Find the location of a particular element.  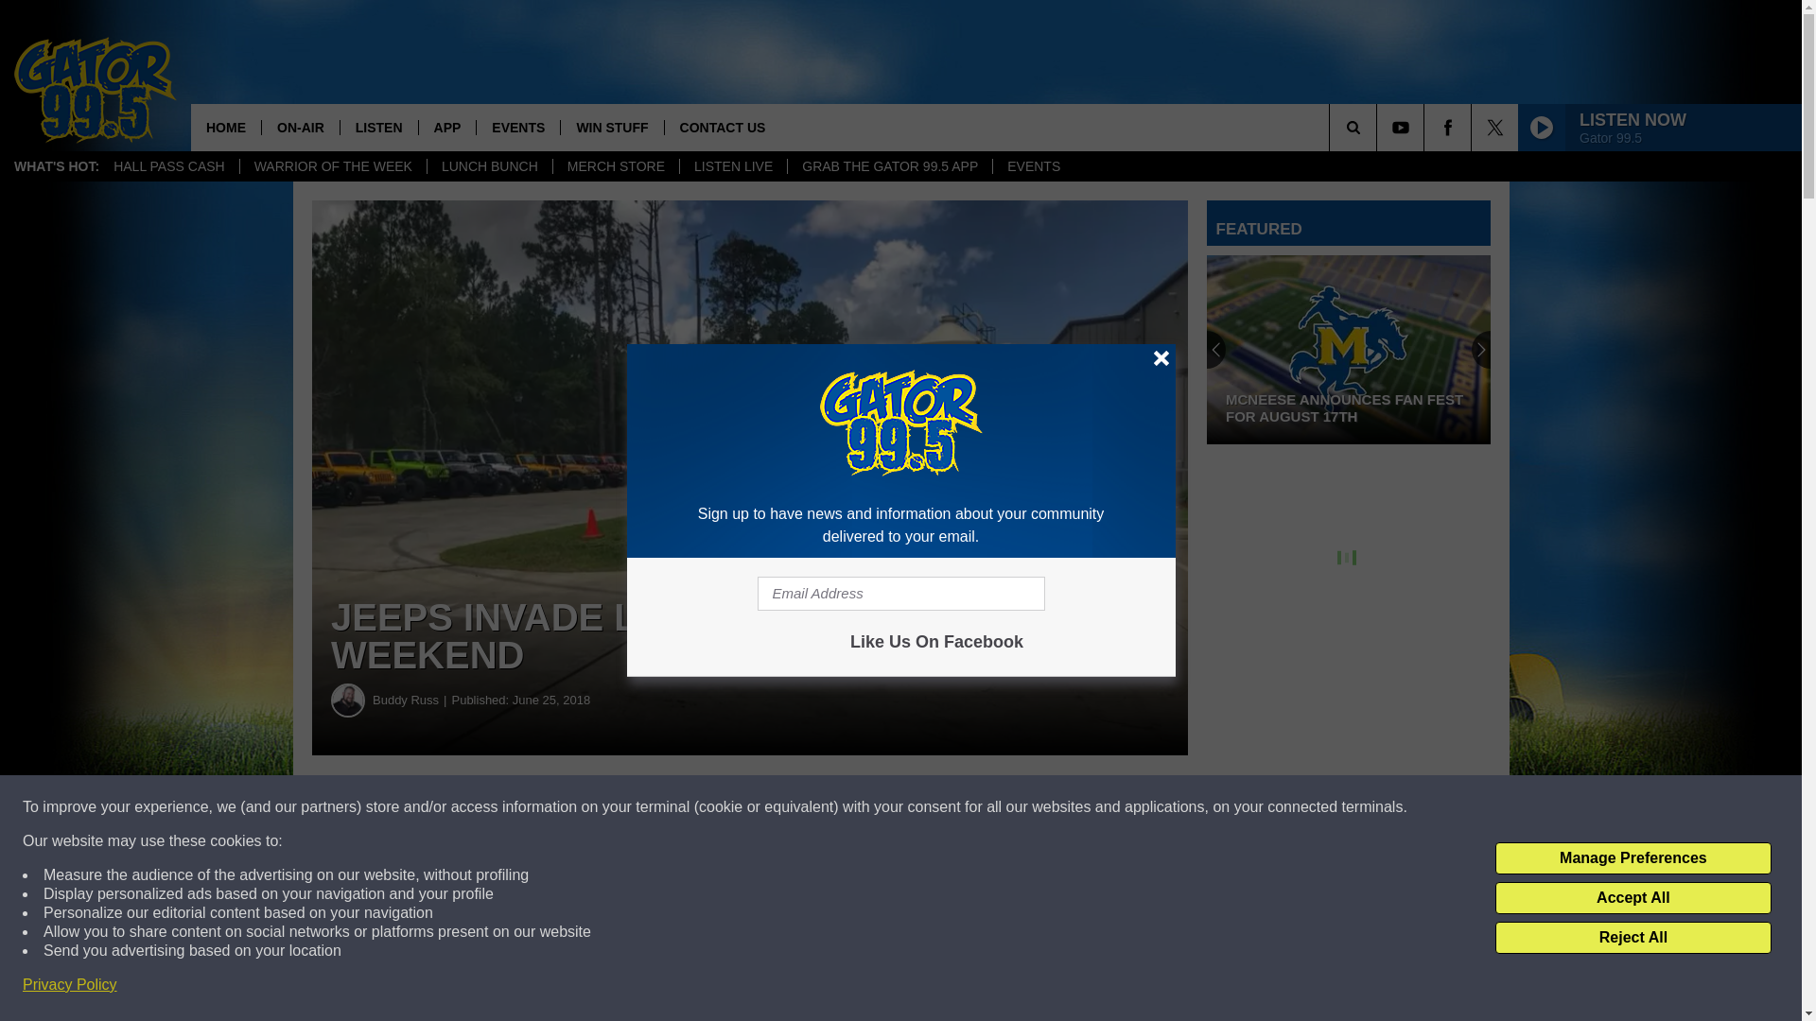

WARRIOR OF THE WEEK is located at coordinates (333, 166).